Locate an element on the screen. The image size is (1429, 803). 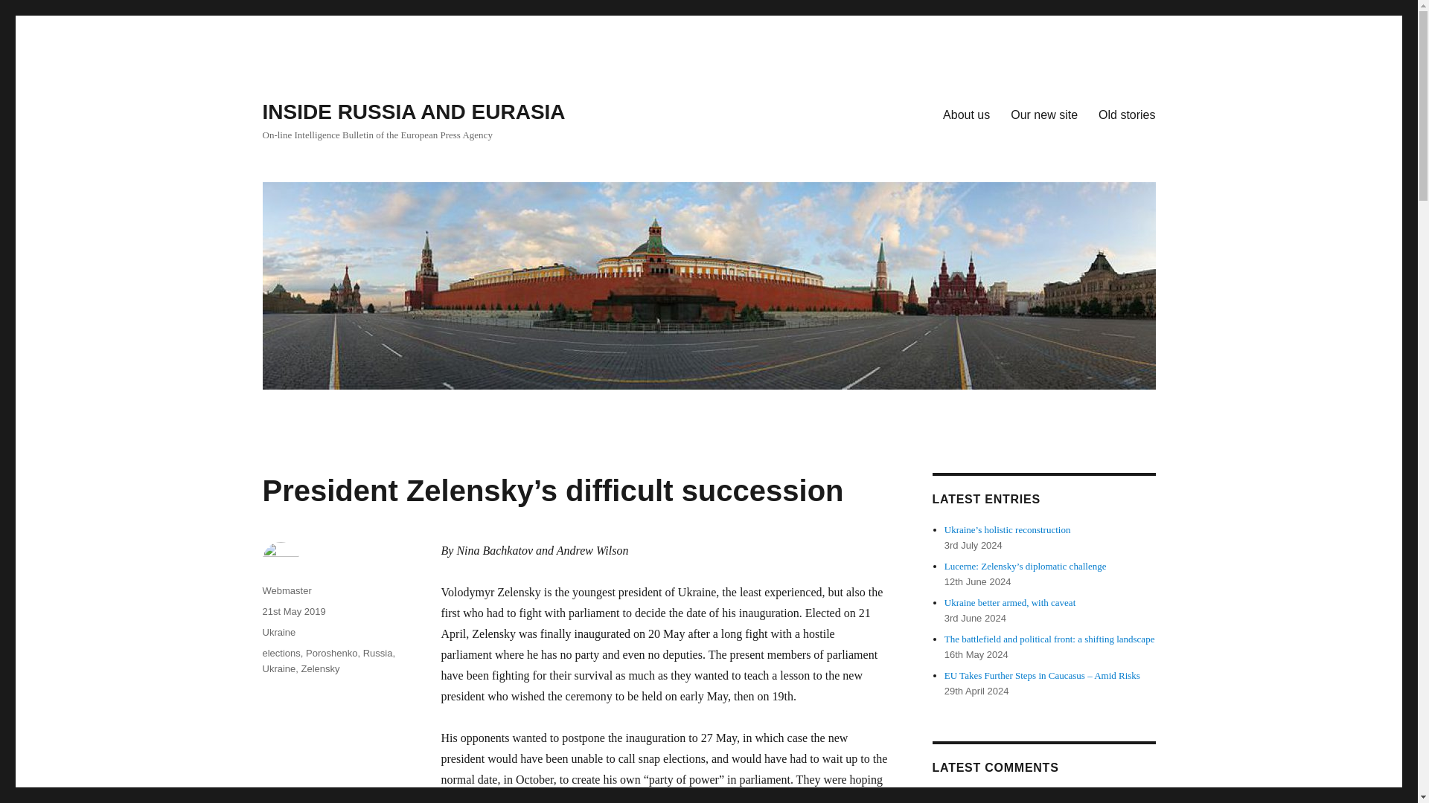
INSIDE RUSSIA AND EURASIA is located at coordinates (412, 112).